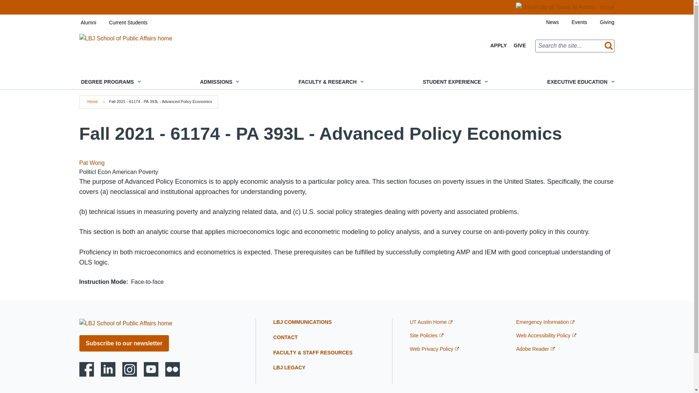  What do you see at coordinates (130, 369) in the screenshot?
I see `InstagramSee us on Instagram` at bounding box center [130, 369].